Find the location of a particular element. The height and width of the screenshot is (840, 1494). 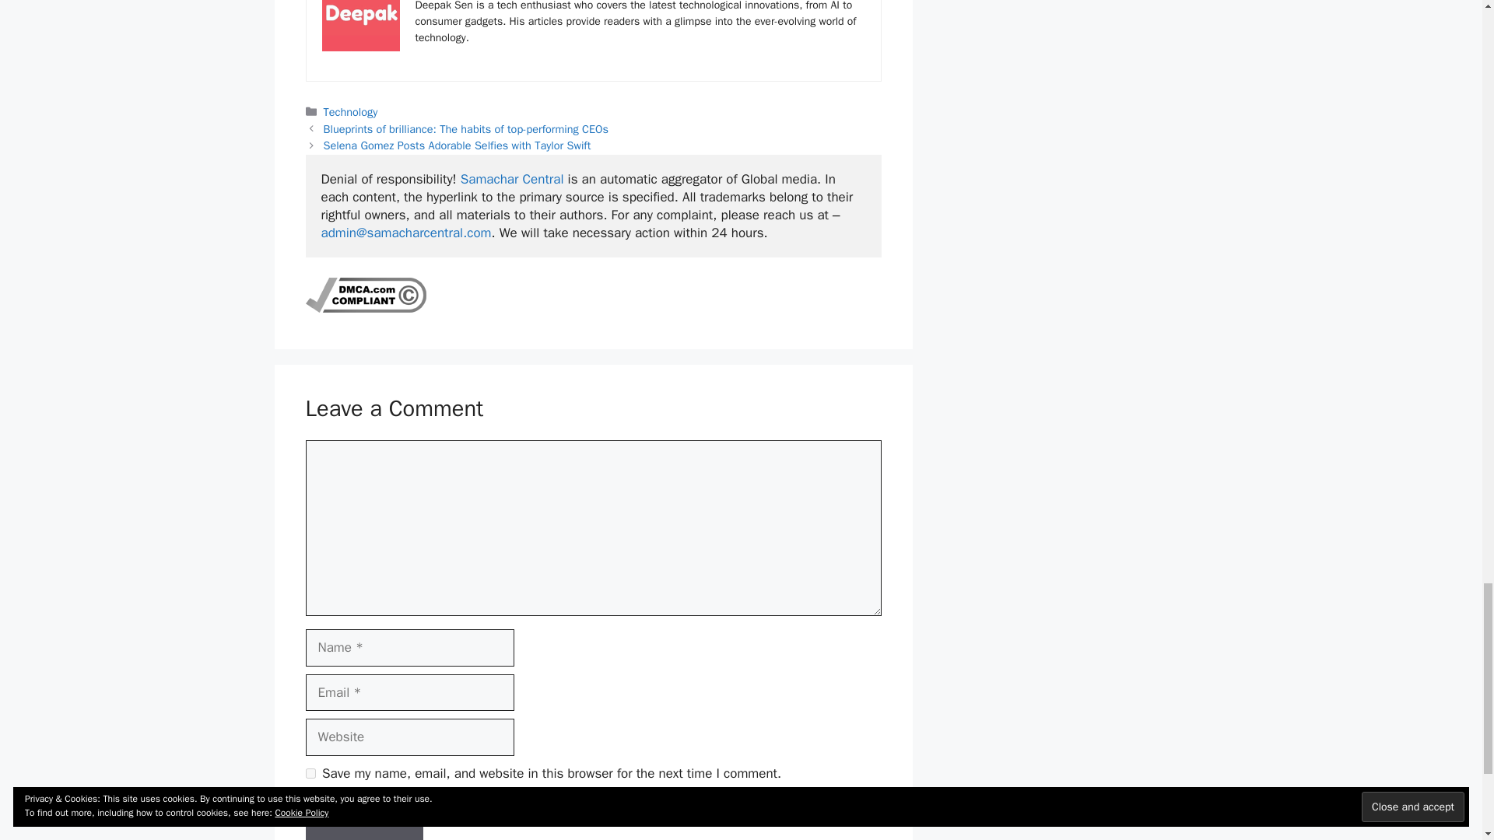

Samachar Central is located at coordinates (512, 179).